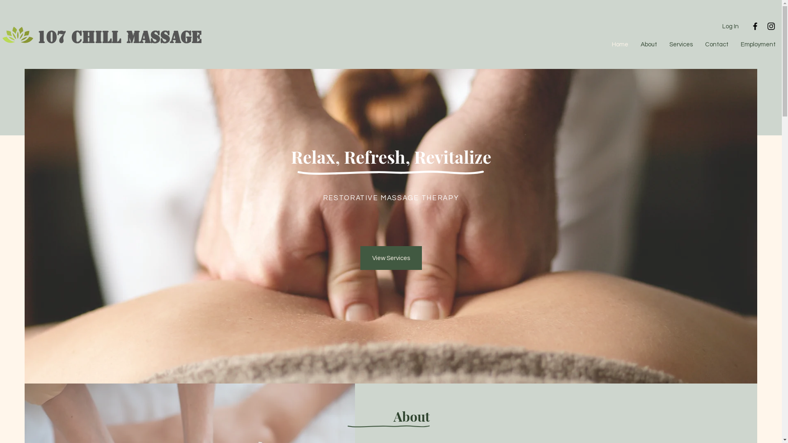  Describe the element at coordinates (649, 45) in the screenshot. I see `About` at that location.